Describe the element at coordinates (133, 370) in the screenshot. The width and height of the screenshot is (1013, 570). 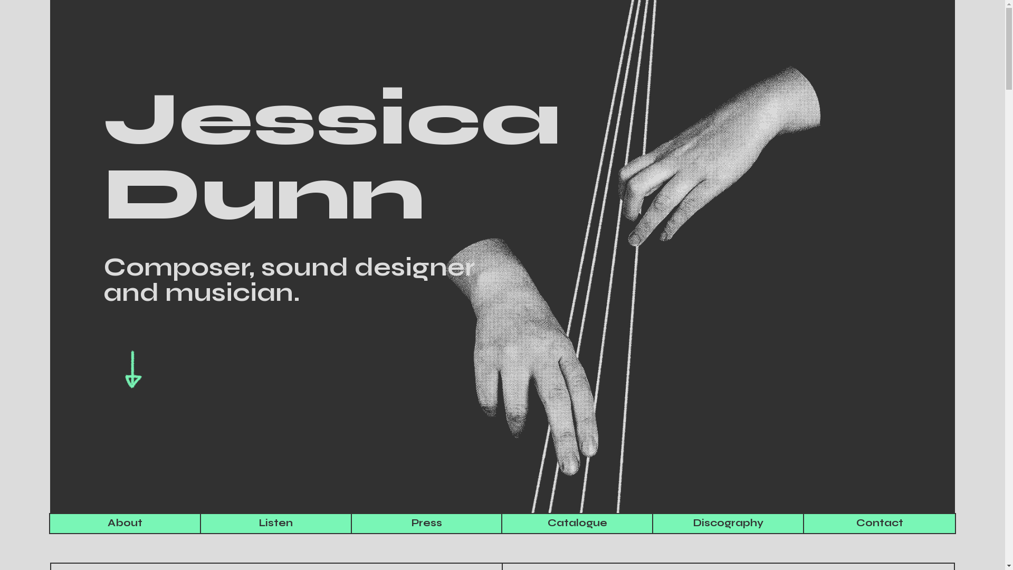
I see `down-arrow2` at that location.